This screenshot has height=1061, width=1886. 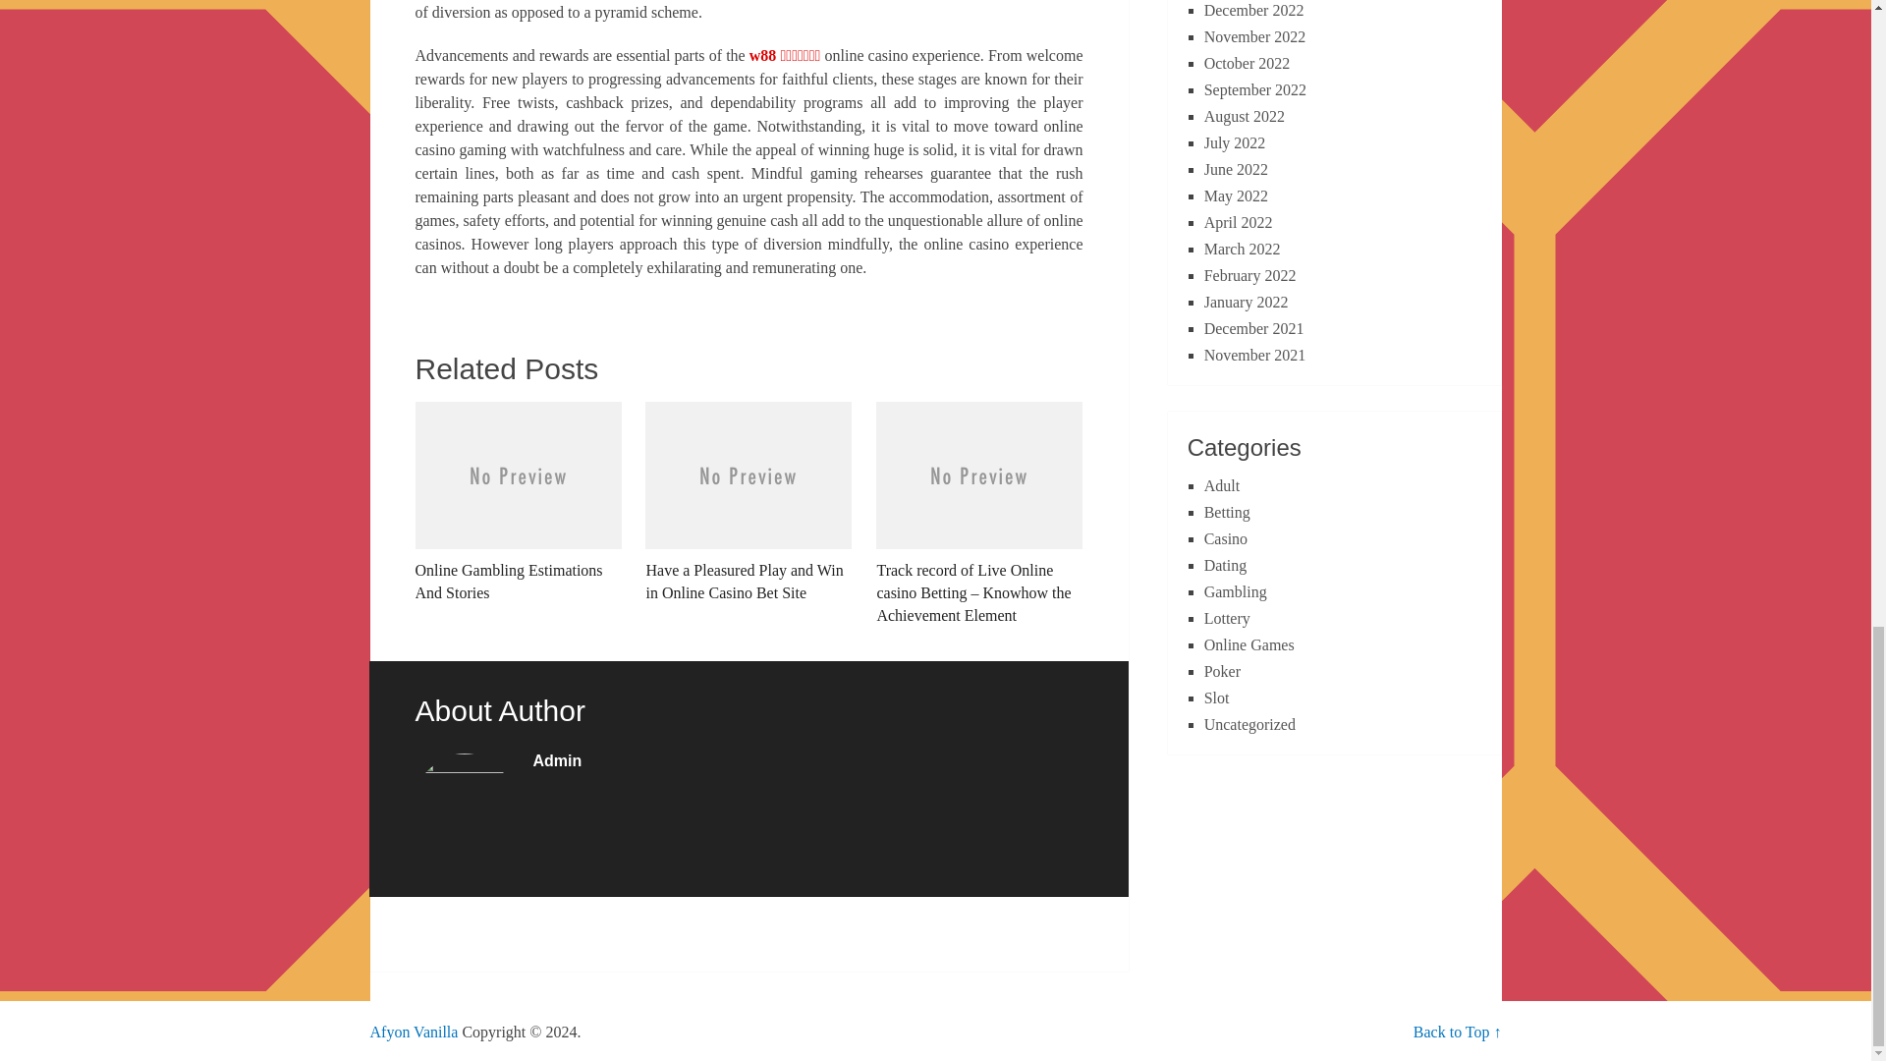 I want to click on Check the play guides covering all casino games, so click(x=414, y=1032).